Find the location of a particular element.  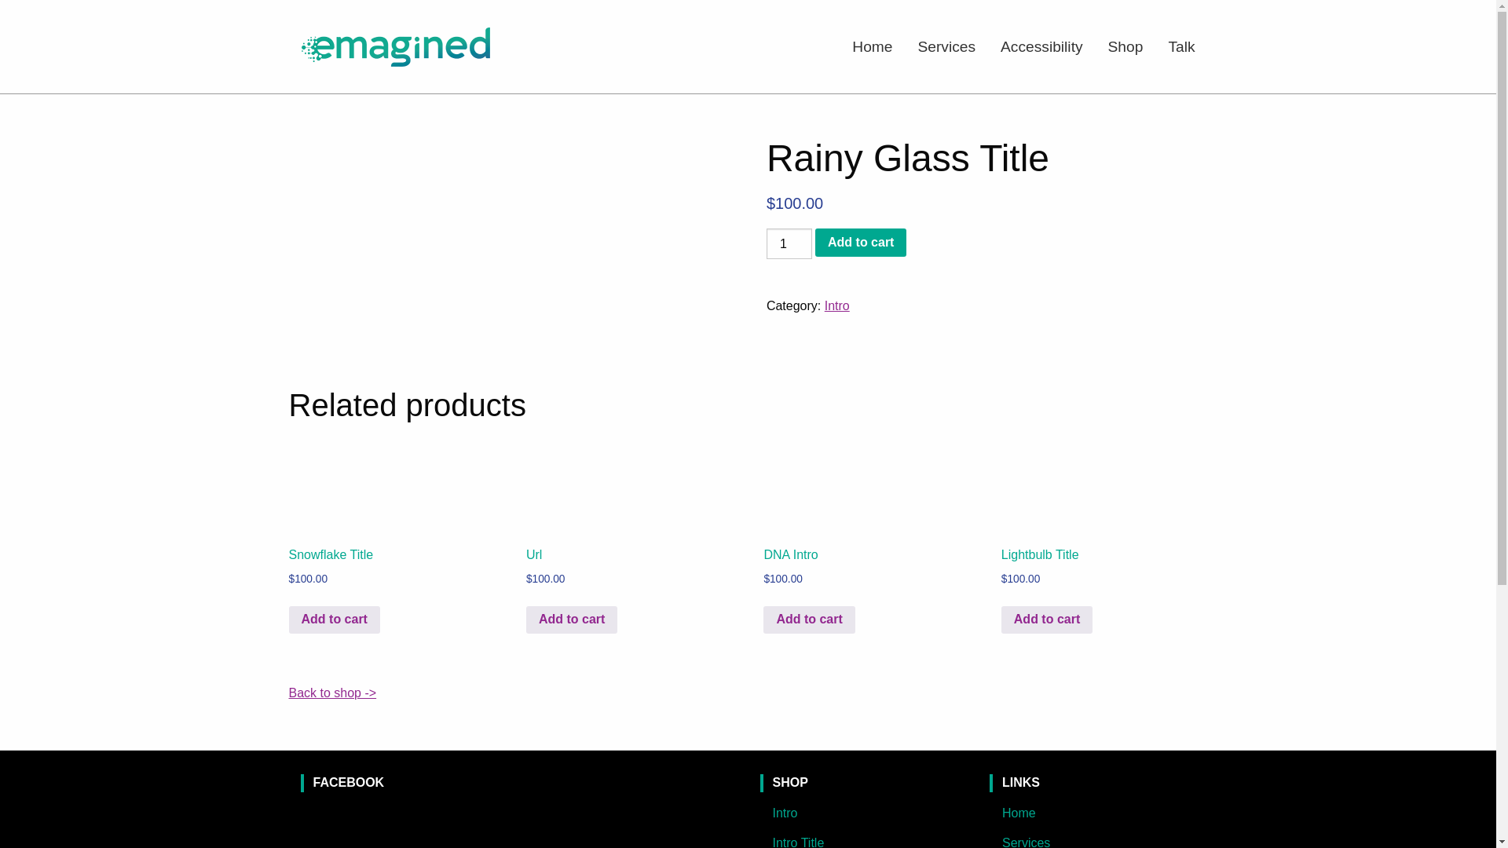

Url
$100.00 is located at coordinates (628, 526).